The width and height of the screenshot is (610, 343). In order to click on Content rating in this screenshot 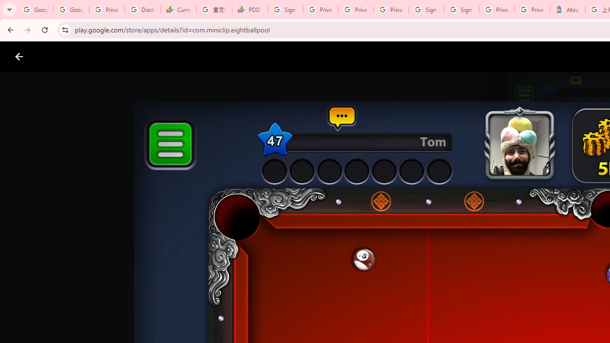, I will do `click(464, 313)`.